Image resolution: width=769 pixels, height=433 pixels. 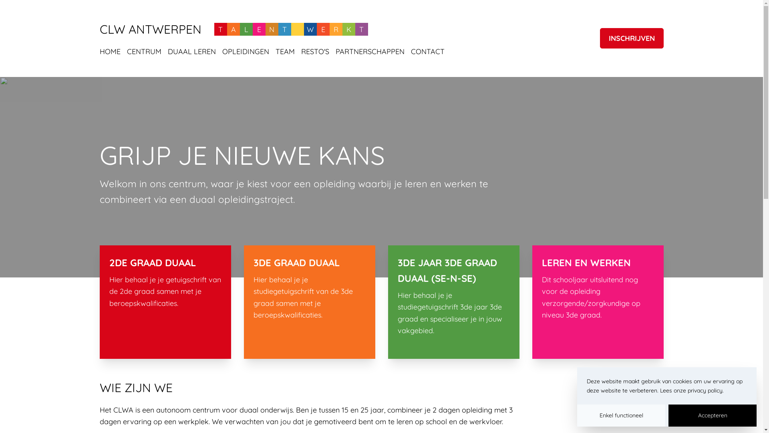 What do you see at coordinates (144, 52) in the screenshot?
I see `CENTRUM` at bounding box center [144, 52].